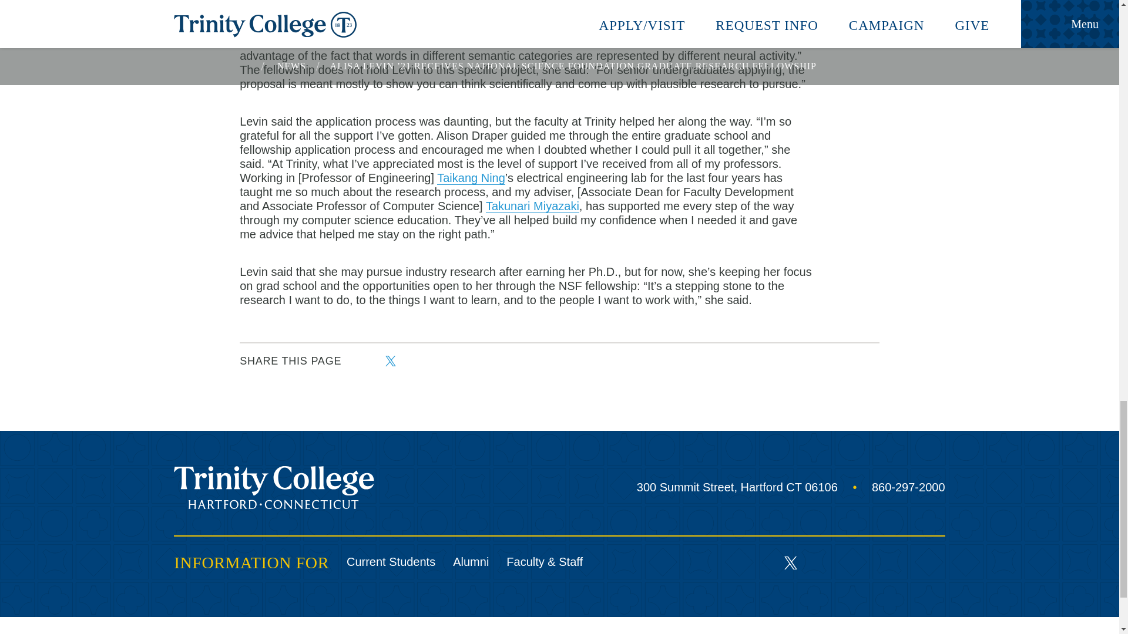  What do you see at coordinates (865, 562) in the screenshot?
I see `linkedin` at bounding box center [865, 562].